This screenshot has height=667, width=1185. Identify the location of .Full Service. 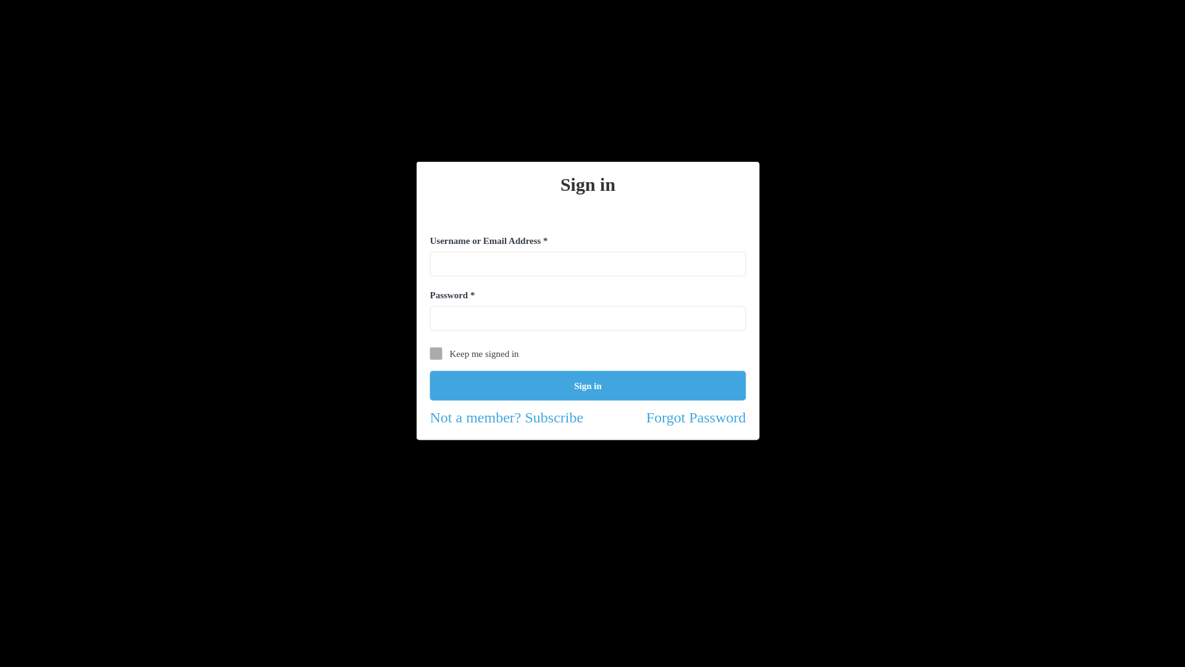
(291, 275).